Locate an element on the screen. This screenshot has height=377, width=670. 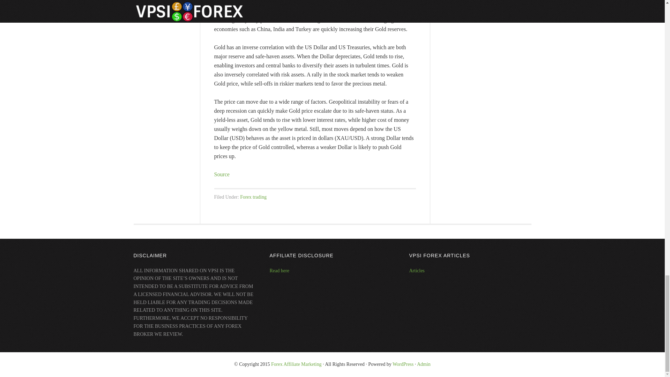
WordPress is located at coordinates (403, 364).